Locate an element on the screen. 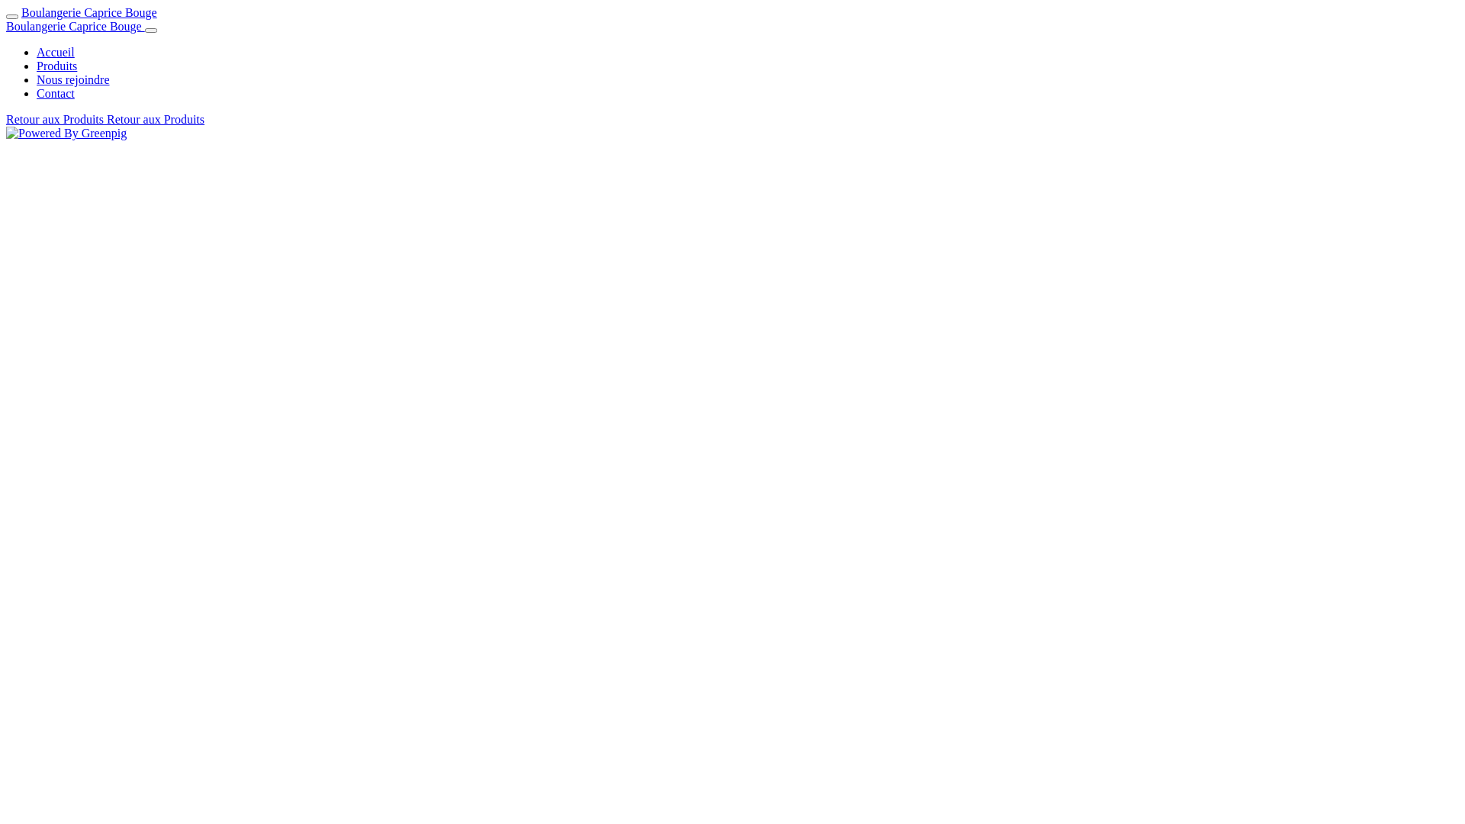  Retour aux Produits is located at coordinates (156, 119).